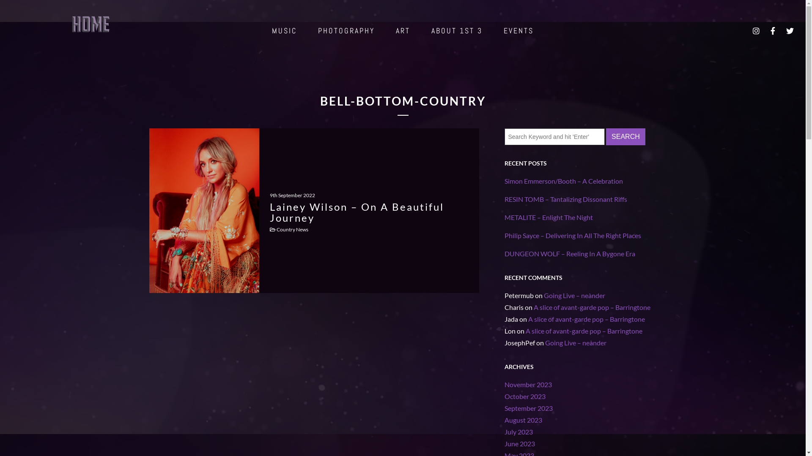 The image size is (812, 456). I want to click on MUSIC, so click(284, 31).